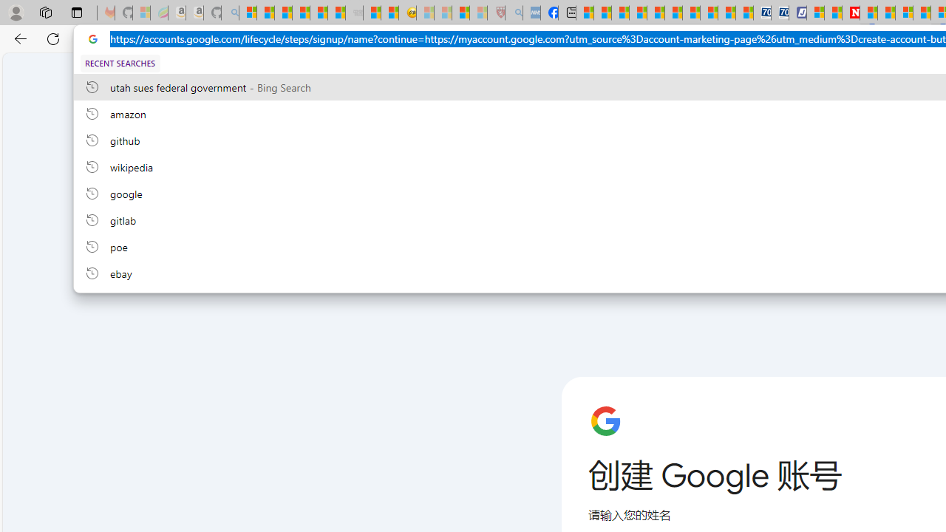 The height and width of the screenshot is (532, 946). I want to click on Climate Damage Becomes Too Severe To Reverse, so click(639, 13).